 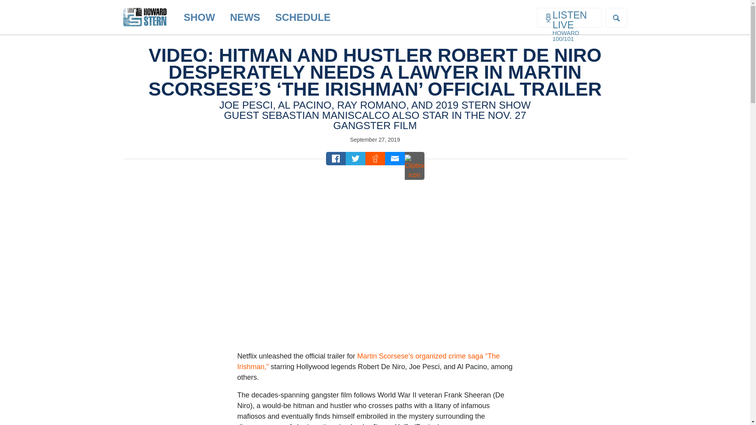 What do you see at coordinates (199, 17) in the screenshot?
I see `SHOW` at bounding box center [199, 17].